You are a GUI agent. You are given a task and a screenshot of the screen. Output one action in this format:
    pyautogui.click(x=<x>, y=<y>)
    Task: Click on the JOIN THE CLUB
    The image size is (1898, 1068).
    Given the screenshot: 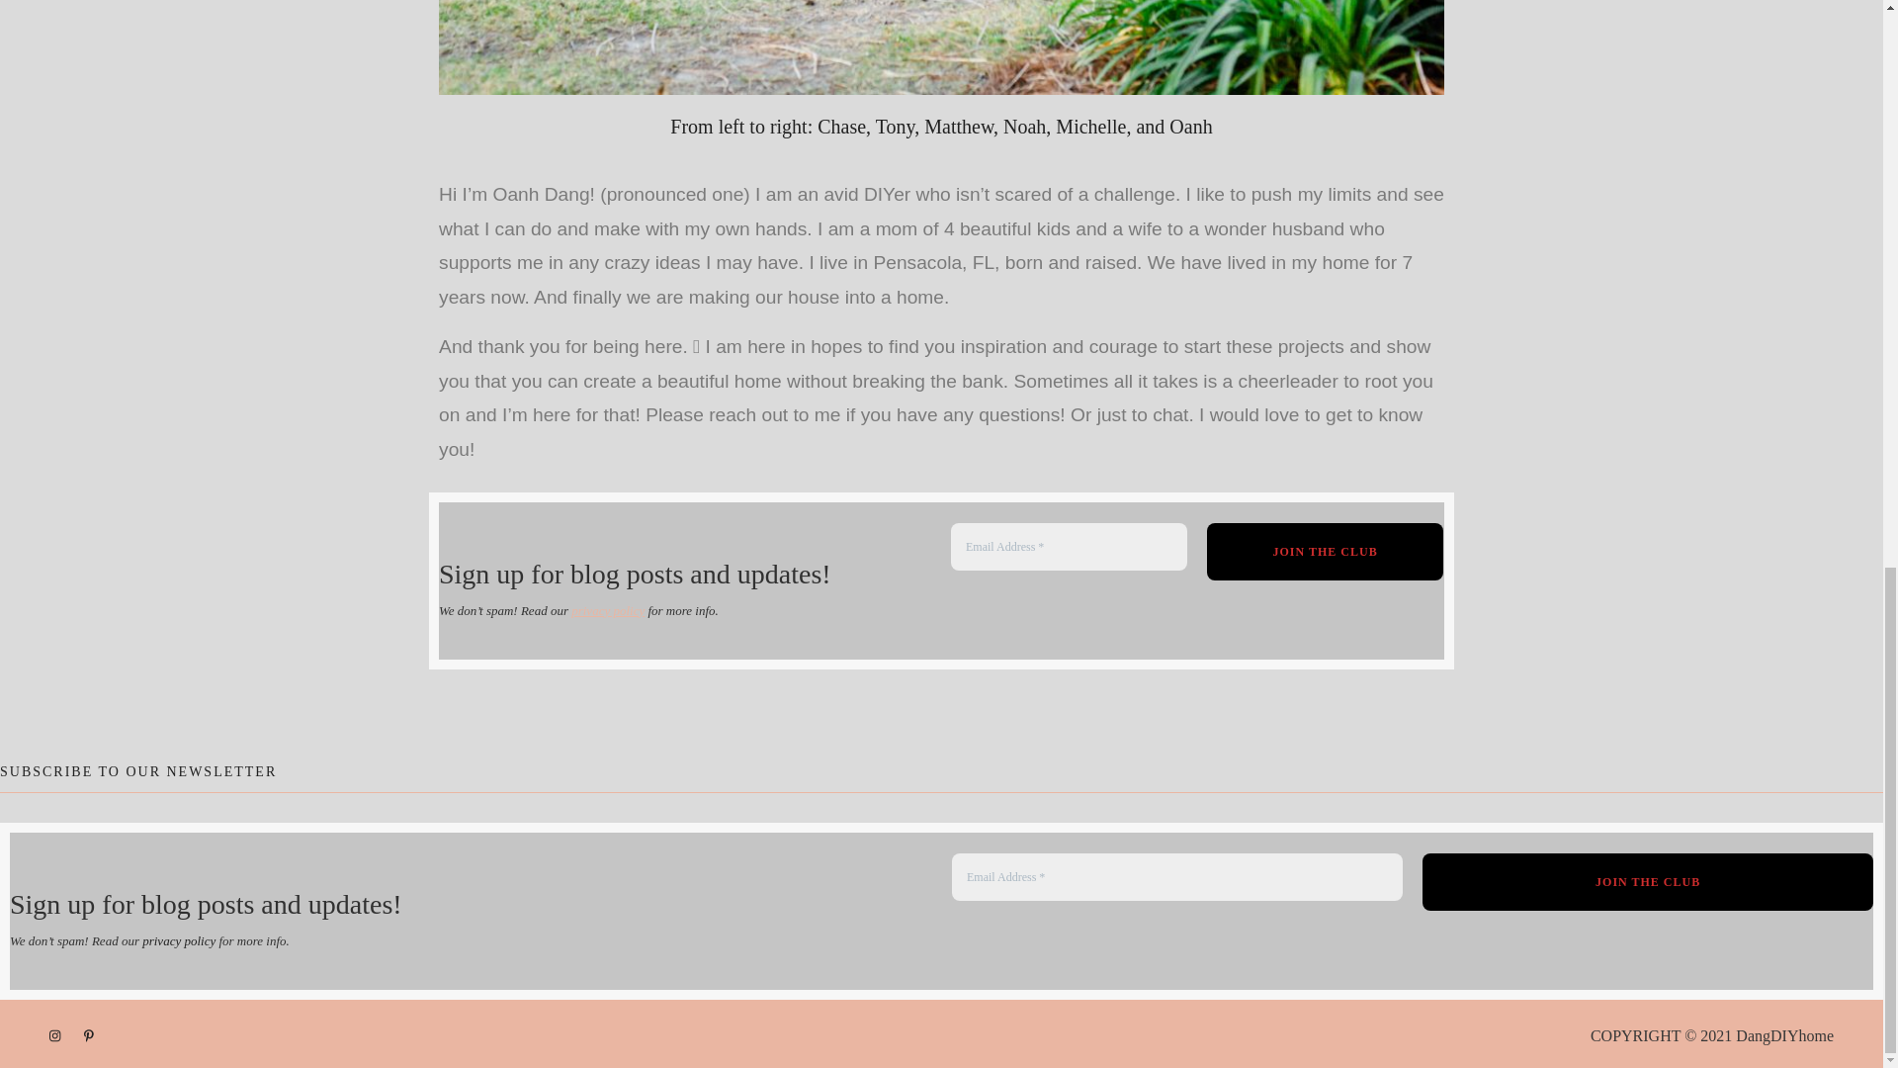 What is the action you would take?
    pyautogui.click(x=1326, y=552)
    